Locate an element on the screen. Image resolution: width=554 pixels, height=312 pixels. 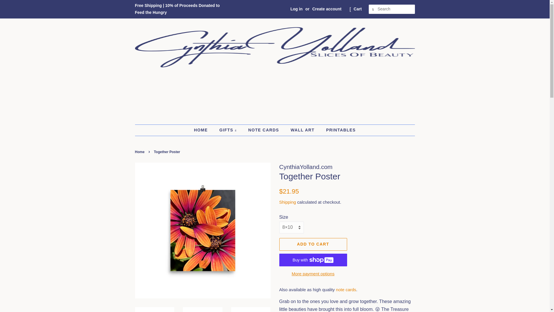
SEARCH is located at coordinates (373, 9).